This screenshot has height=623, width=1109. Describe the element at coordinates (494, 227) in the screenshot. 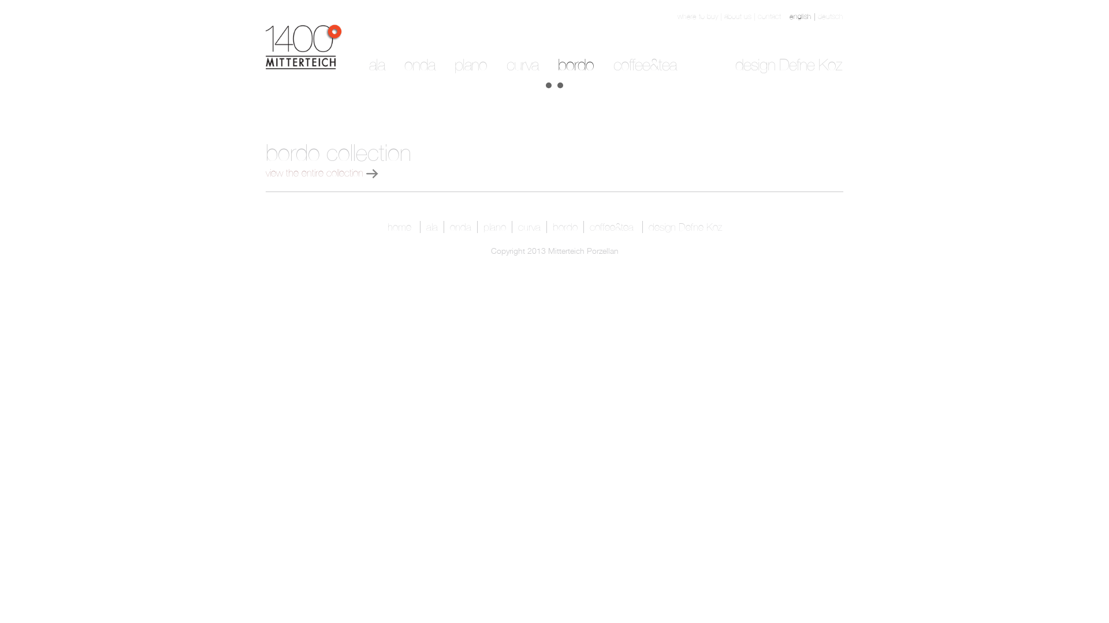

I see `plano` at that location.